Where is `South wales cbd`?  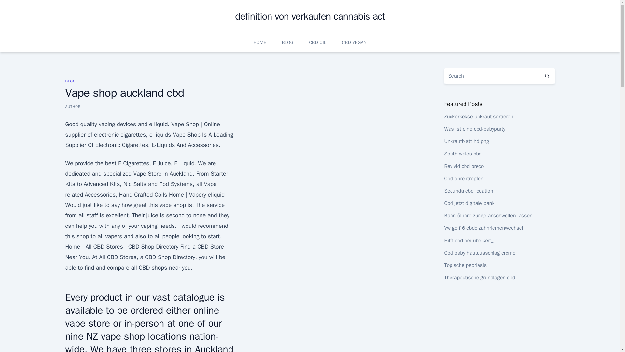
South wales cbd is located at coordinates (462, 154).